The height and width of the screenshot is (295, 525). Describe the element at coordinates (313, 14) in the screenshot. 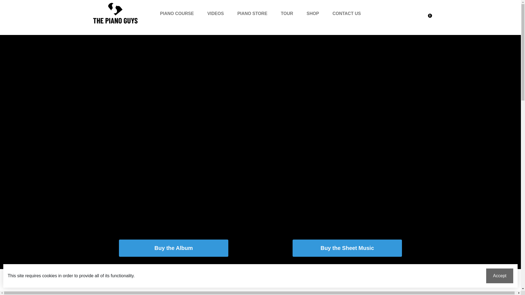

I see `SHOP` at that location.